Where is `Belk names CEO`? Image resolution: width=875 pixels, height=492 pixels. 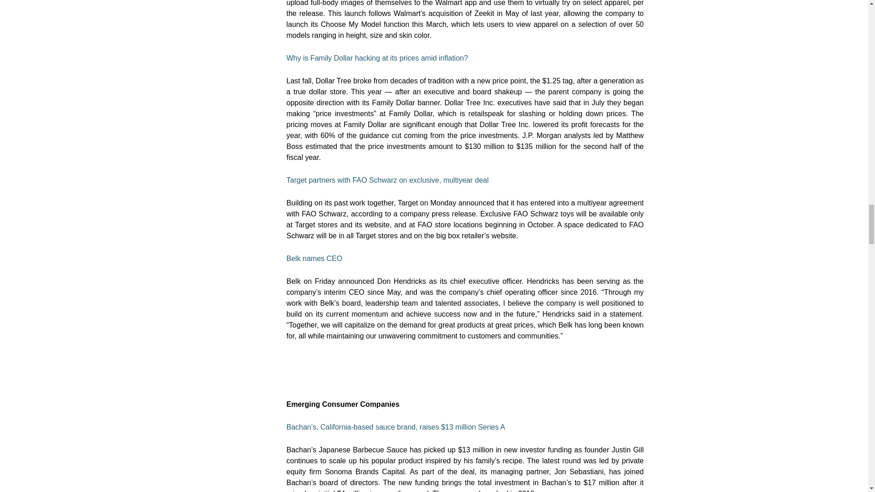 Belk names CEO is located at coordinates (314, 258).